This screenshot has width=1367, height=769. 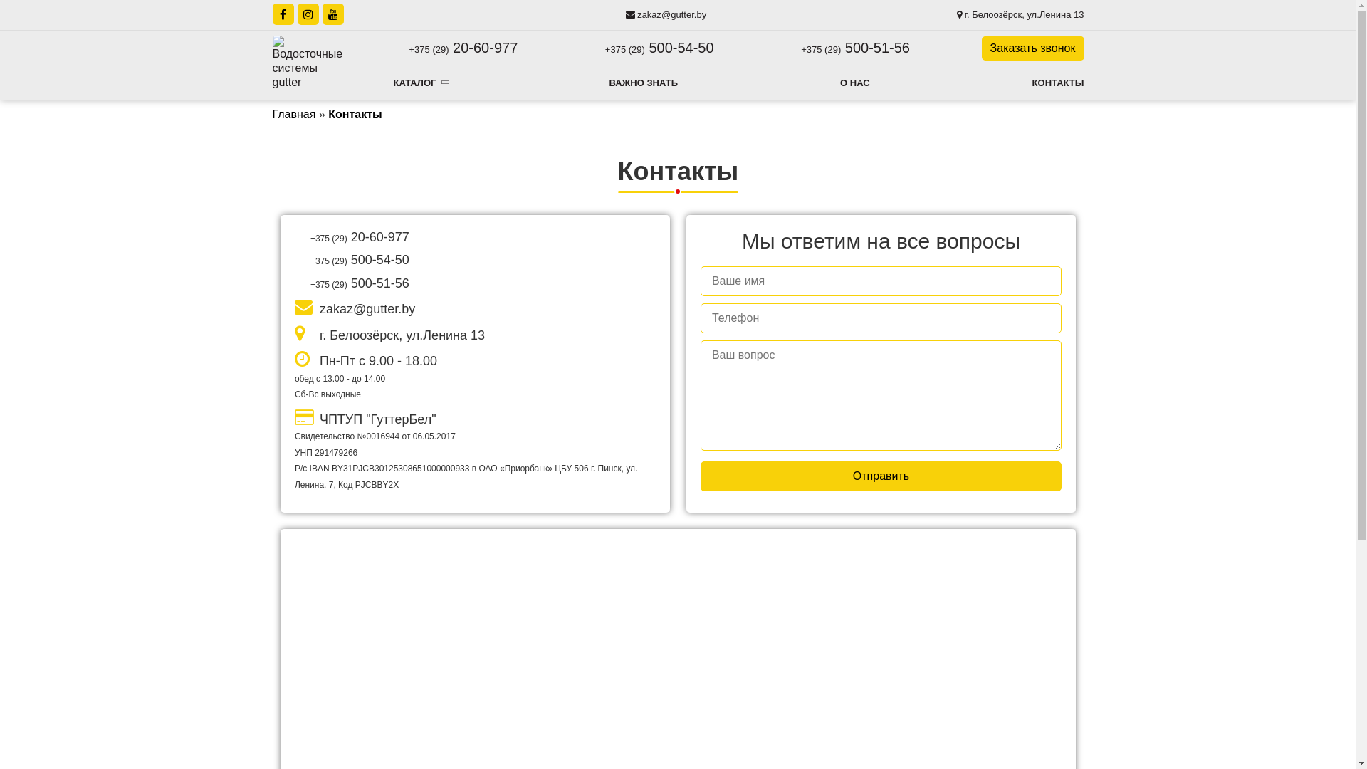 What do you see at coordinates (283, 14) in the screenshot?
I see `Facebook` at bounding box center [283, 14].